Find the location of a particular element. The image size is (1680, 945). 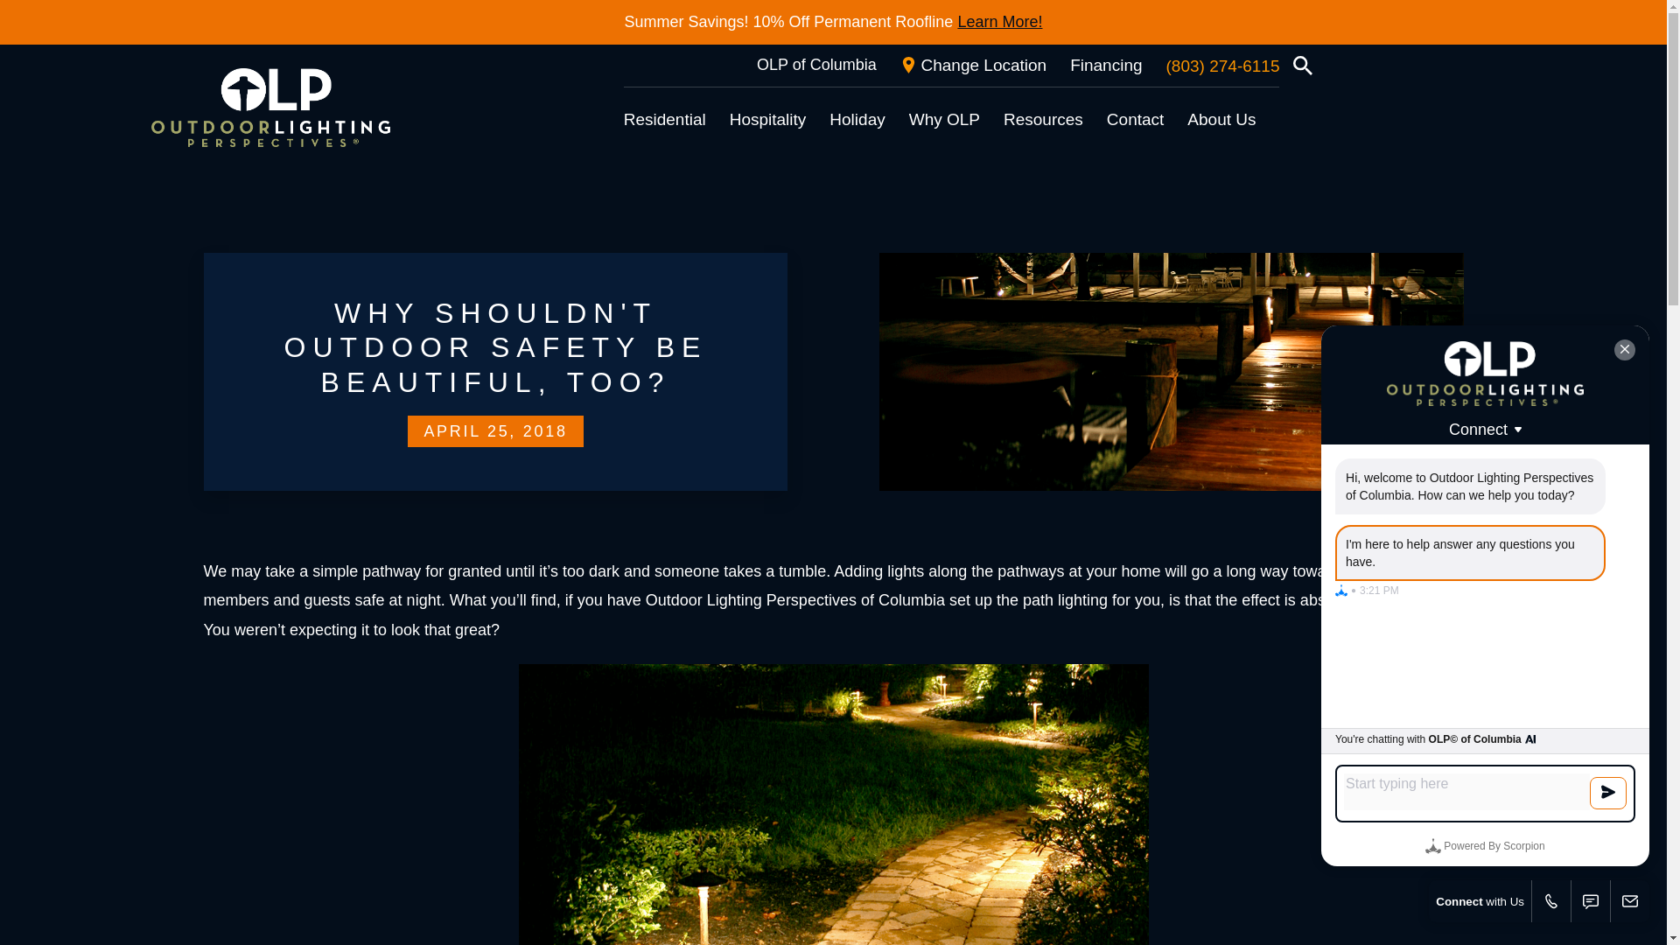

Outdoor Lighting Perspectives is located at coordinates (269, 107).